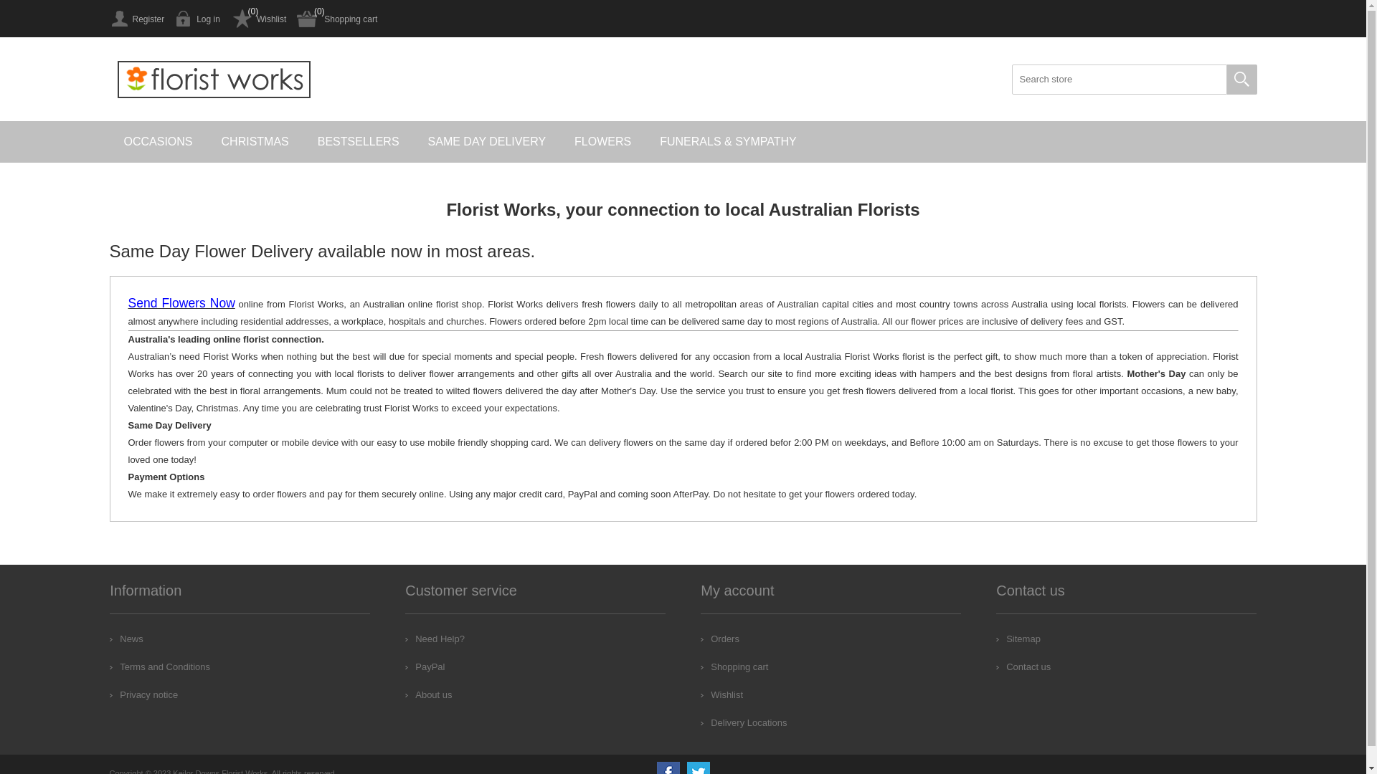 The image size is (1377, 774). What do you see at coordinates (181, 304) in the screenshot?
I see `Send Flowers Now` at bounding box center [181, 304].